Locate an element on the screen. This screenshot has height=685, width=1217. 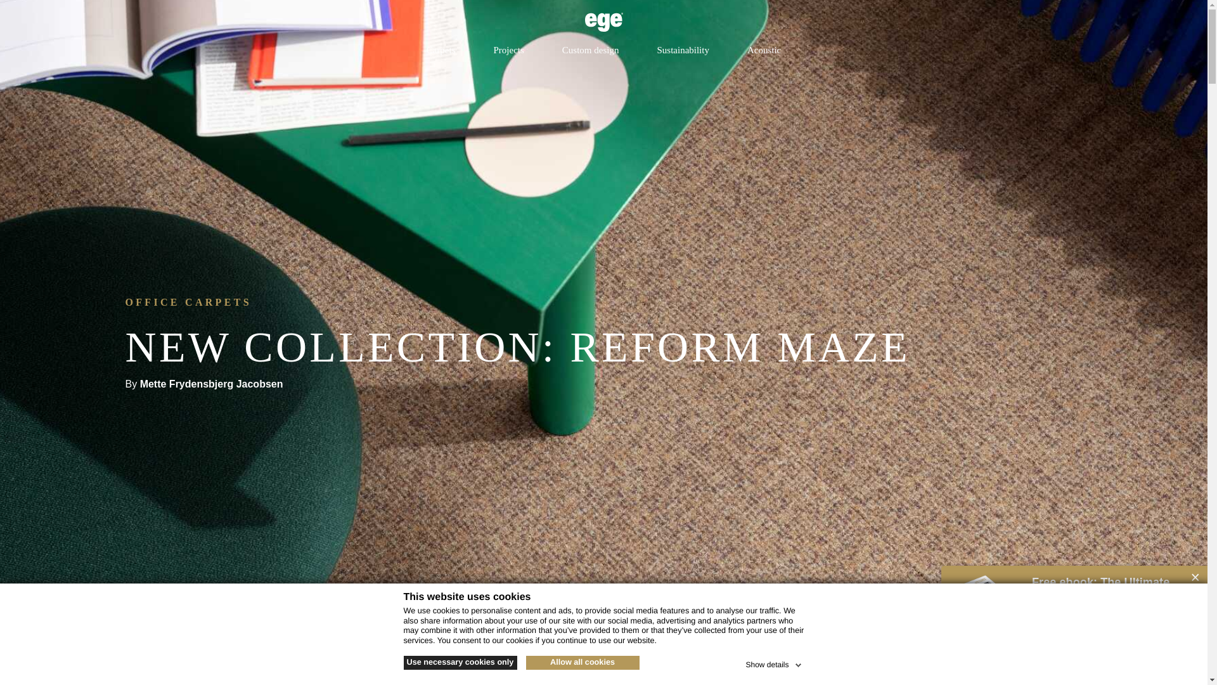
Allow all cookies is located at coordinates (583, 662).